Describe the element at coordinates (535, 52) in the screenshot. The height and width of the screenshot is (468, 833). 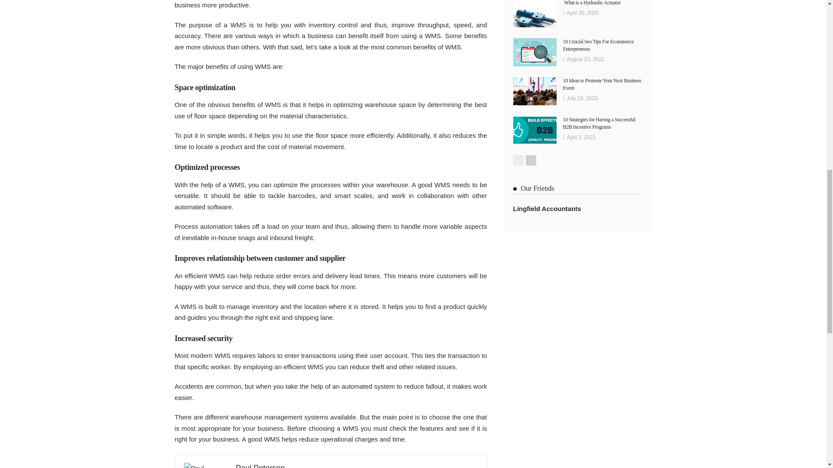
I see `10 Crucial Seo Tips For Ecommerce Entrepreneurs` at that location.